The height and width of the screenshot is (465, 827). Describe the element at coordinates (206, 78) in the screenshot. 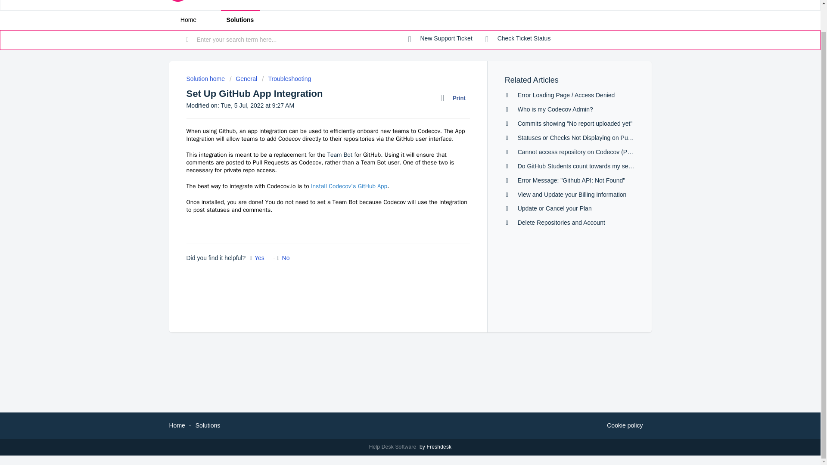

I see `Solution home` at that location.